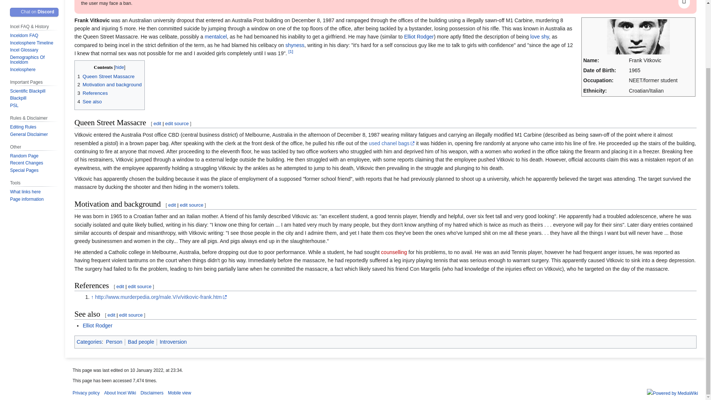 Image resolution: width=711 pixels, height=400 pixels. I want to click on Category:Person, so click(114, 341).